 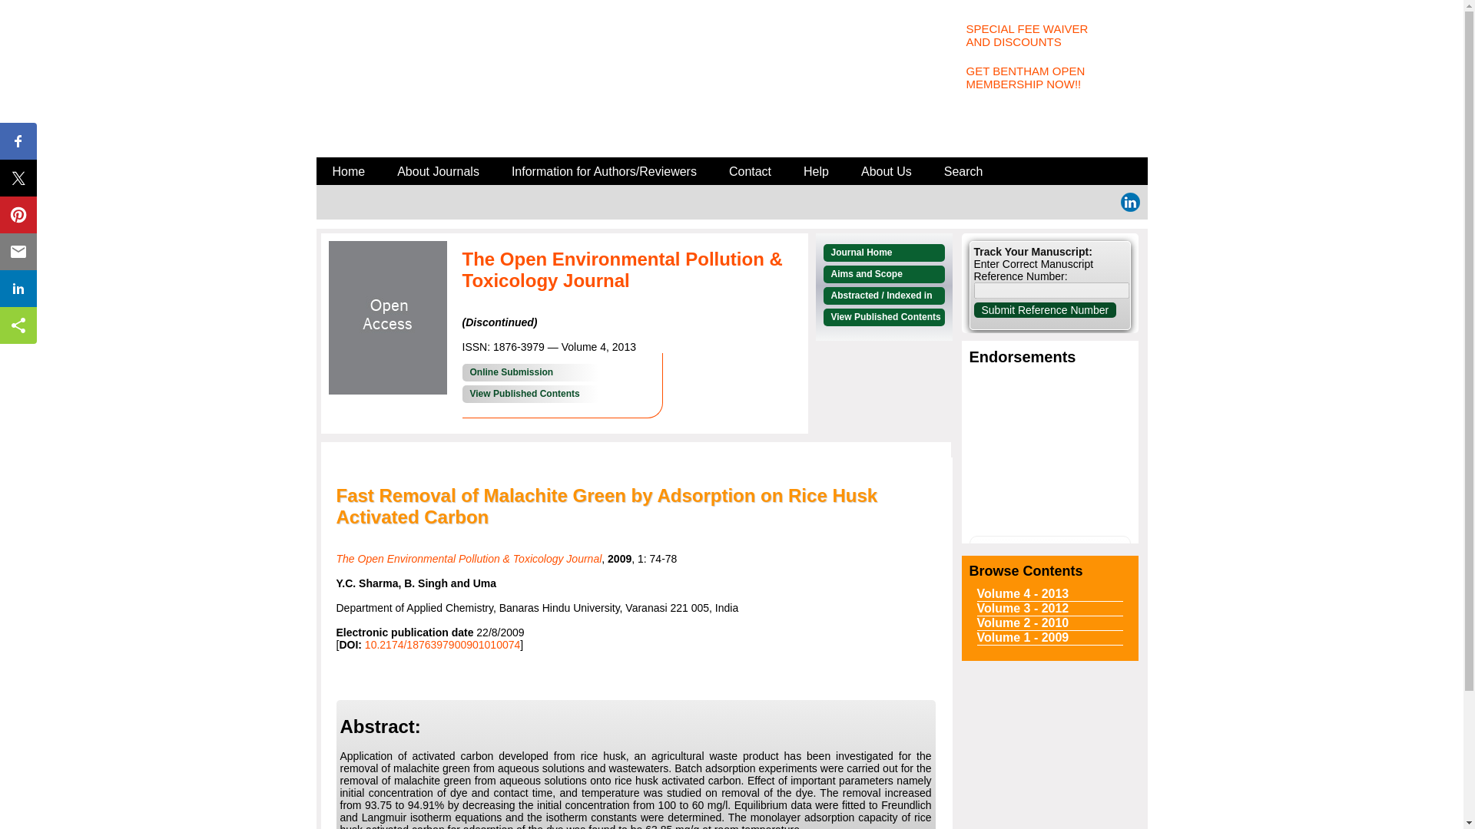 What do you see at coordinates (887, 172) in the screenshot?
I see `Search` at bounding box center [887, 172].